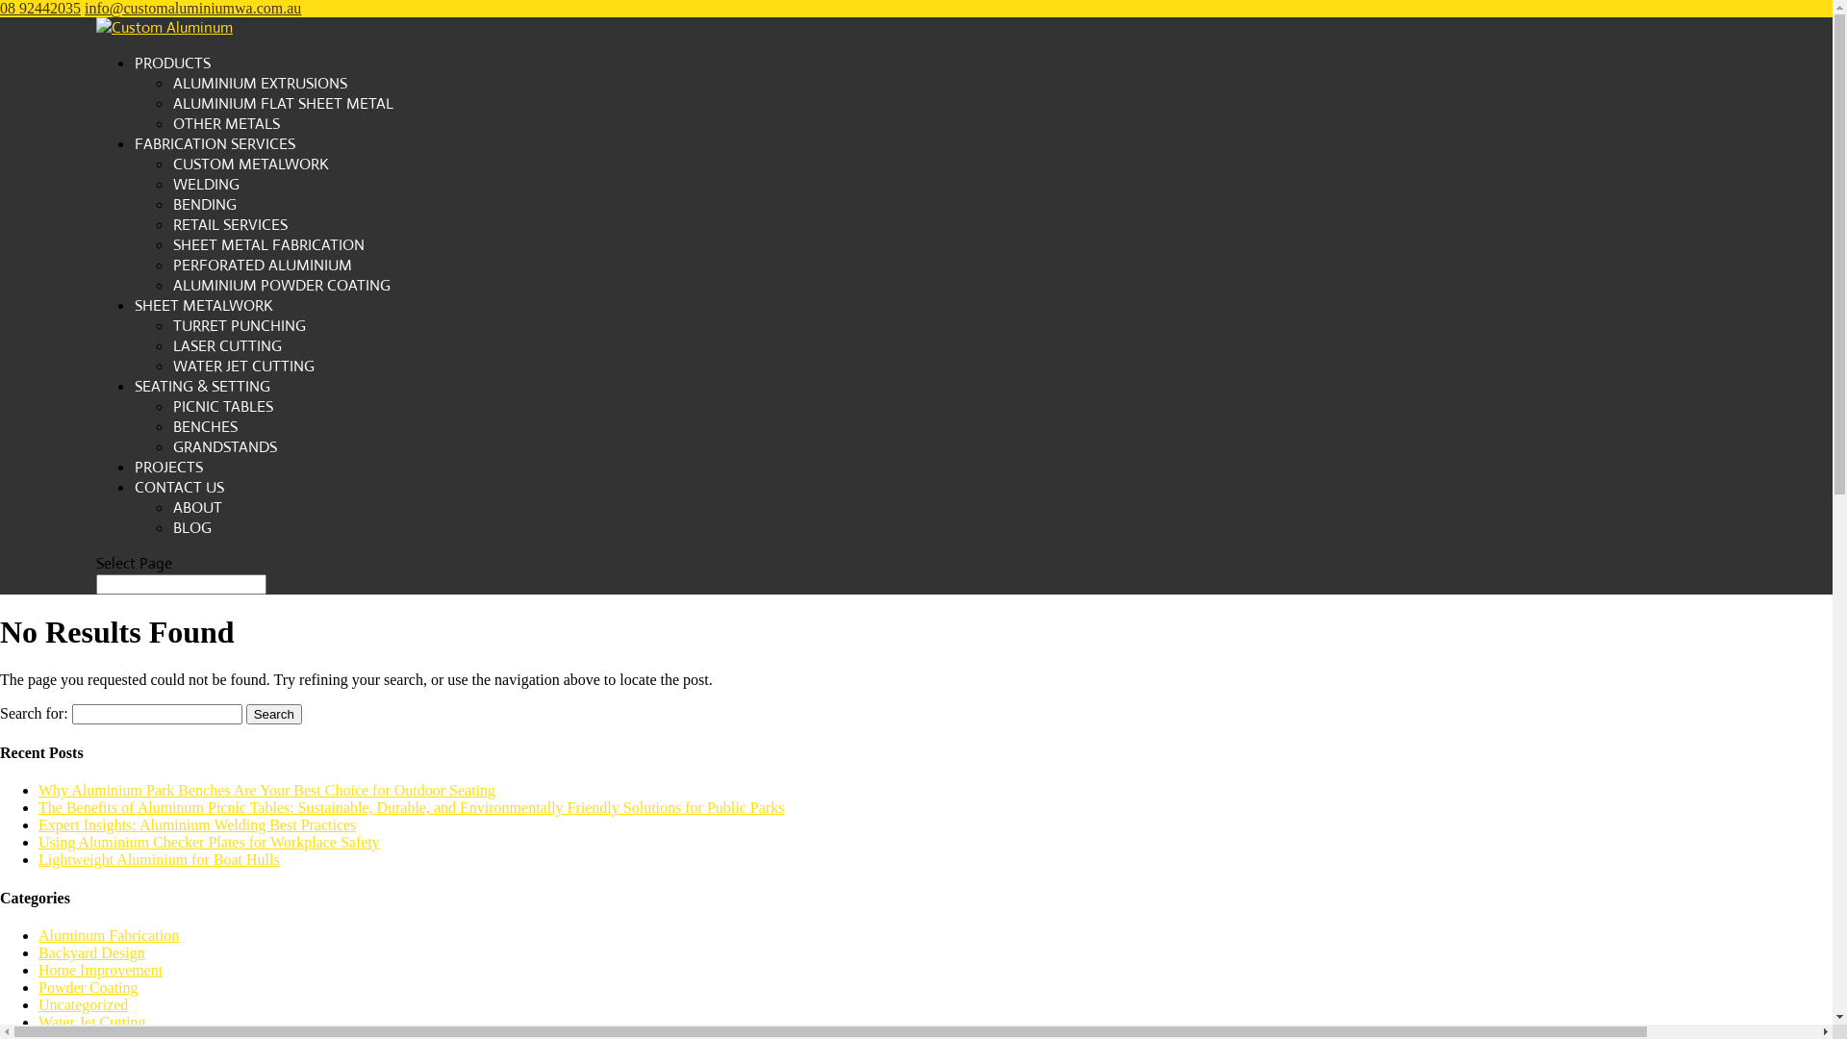 This screenshot has width=1847, height=1039. What do you see at coordinates (223, 406) in the screenshot?
I see `PICNIC TABLES` at bounding box center [223, 406].